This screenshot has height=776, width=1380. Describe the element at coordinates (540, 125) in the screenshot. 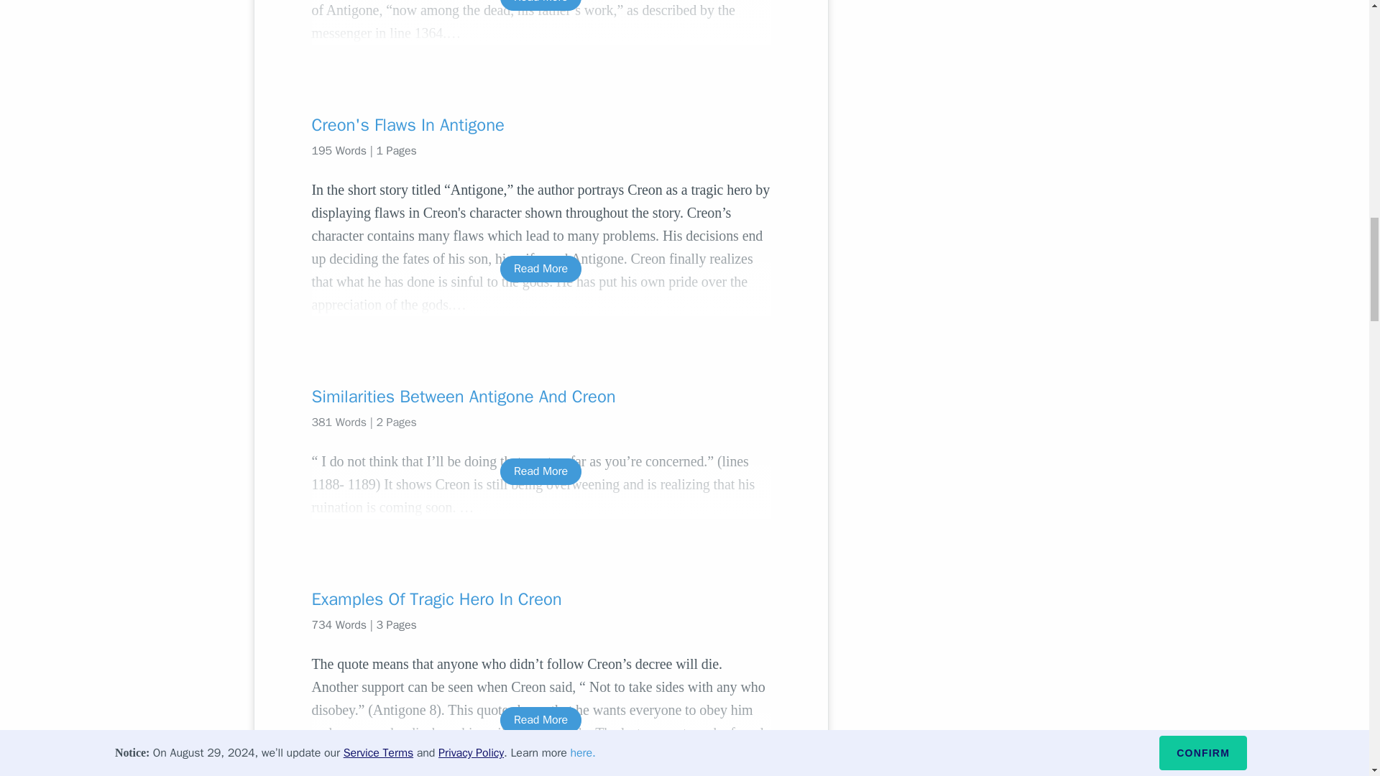

I see `Creon's Flaws In Antigone` at that location.